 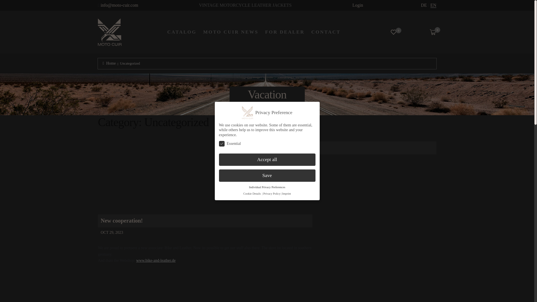 I want to click on 0, so click(x=433, y=32).